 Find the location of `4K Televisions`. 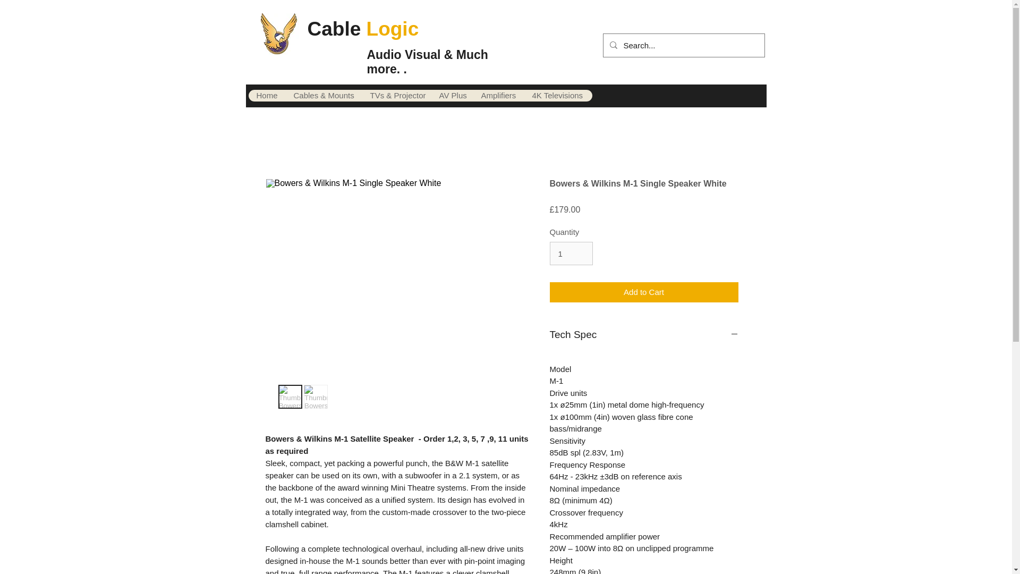

4K Televisions is located at coordinates (556, 96).